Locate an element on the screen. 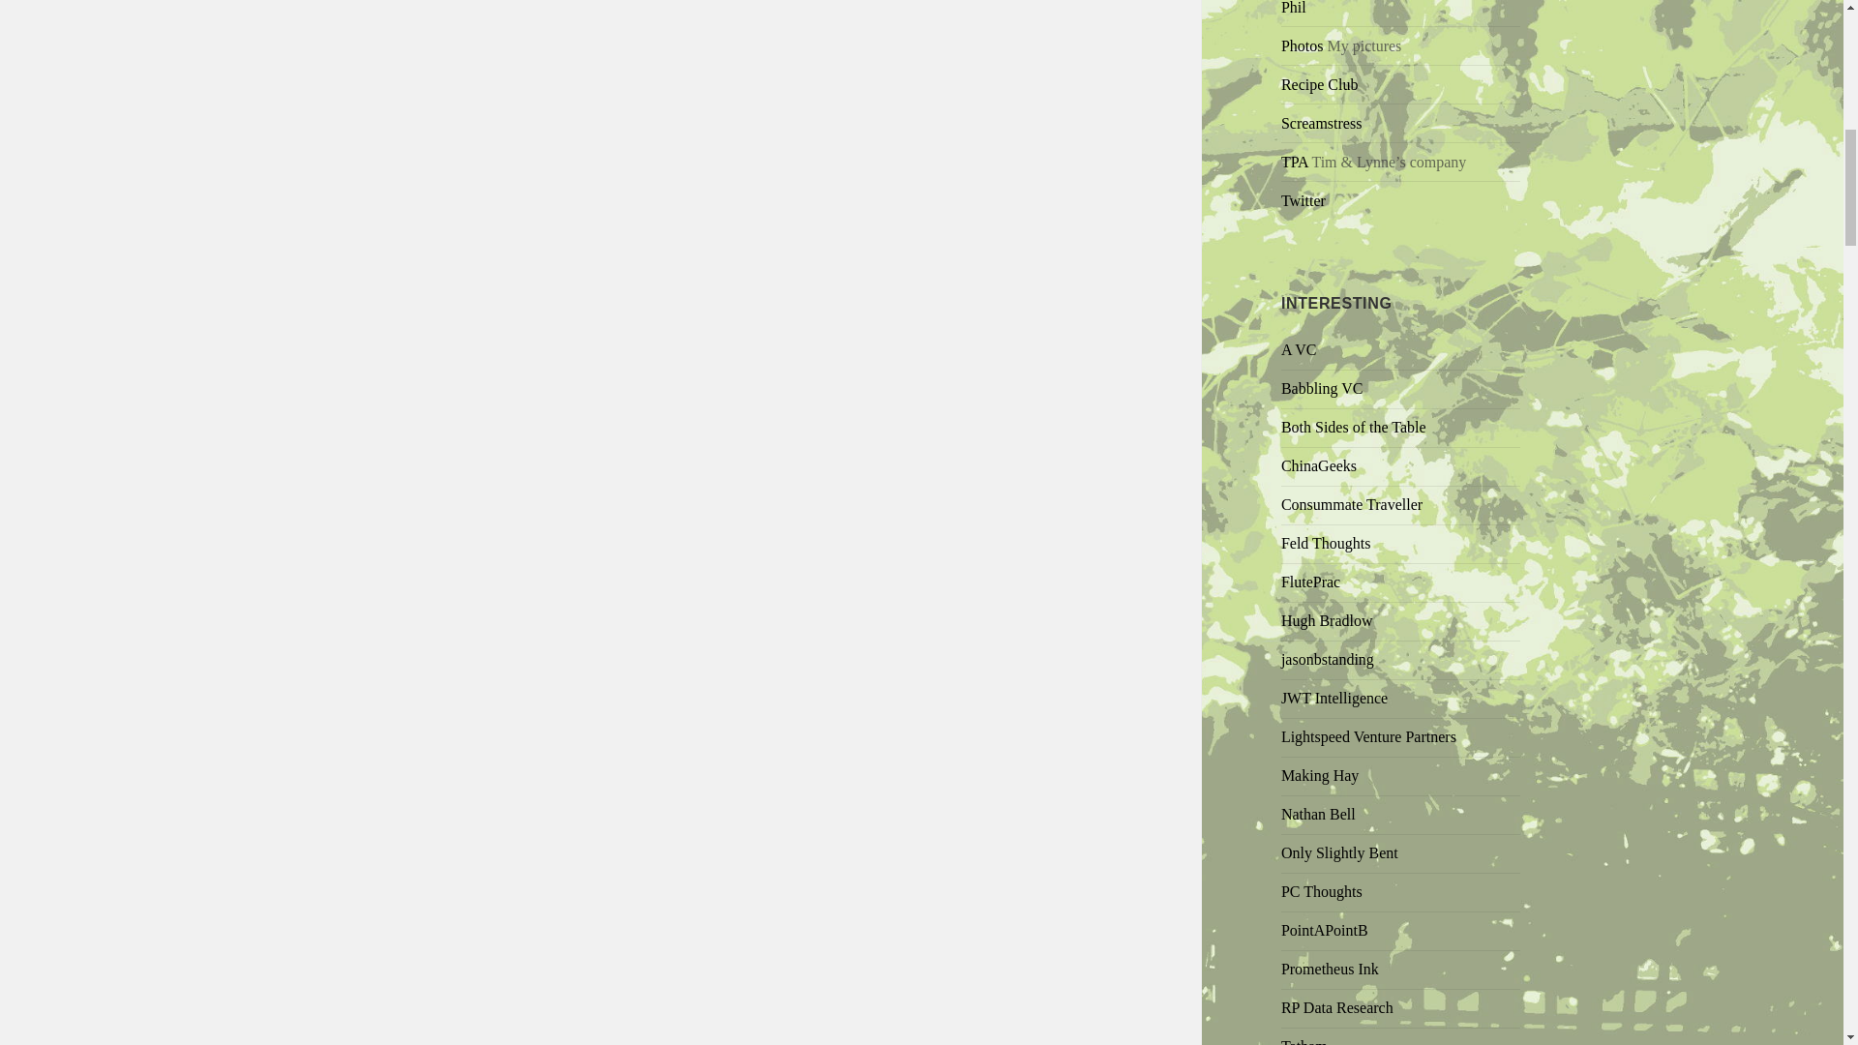 The image size is (1858, 1045). Babbling VC is located at coordinates (1322, 389).